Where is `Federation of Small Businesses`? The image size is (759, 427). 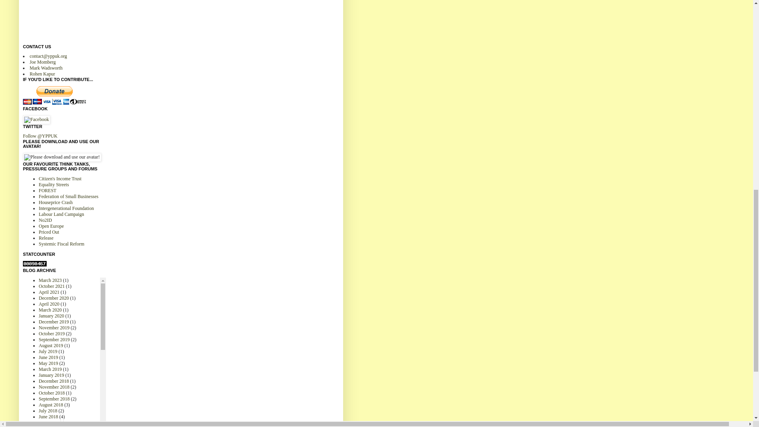 Federation of Small Businesses is located at coordinates (68, 196).